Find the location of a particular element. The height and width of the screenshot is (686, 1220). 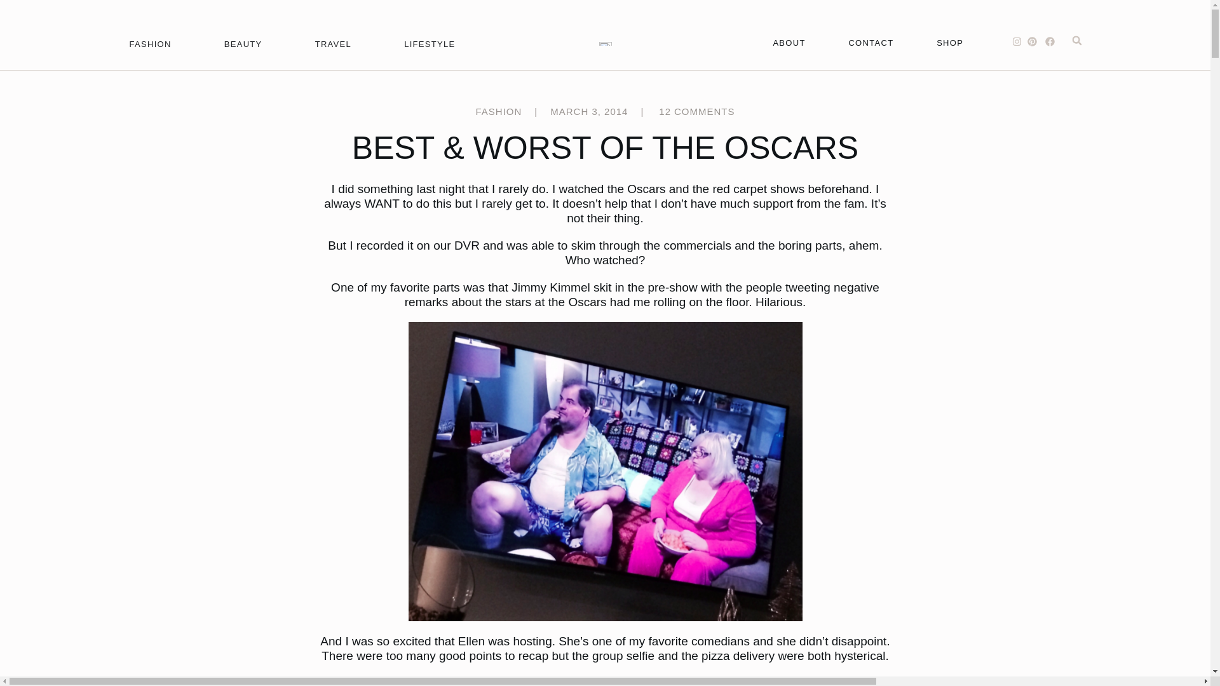

BEAUTY is located at coordinates (243, 44).